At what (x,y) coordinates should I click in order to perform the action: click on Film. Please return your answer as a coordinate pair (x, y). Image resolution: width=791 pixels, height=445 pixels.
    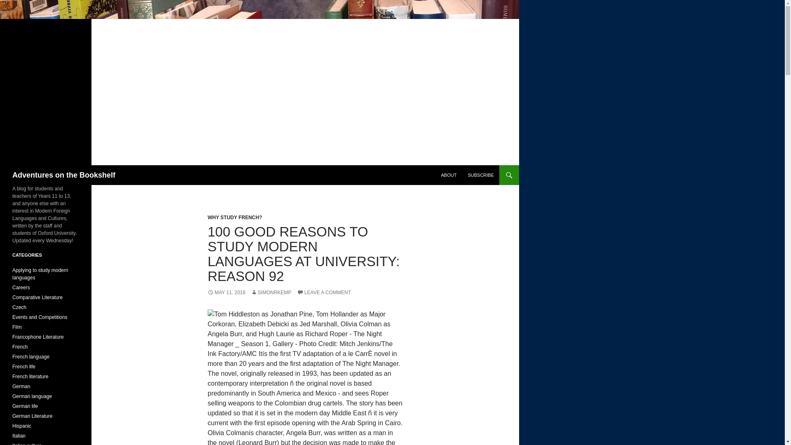
    Looking at the image, I should click on (17, 327).